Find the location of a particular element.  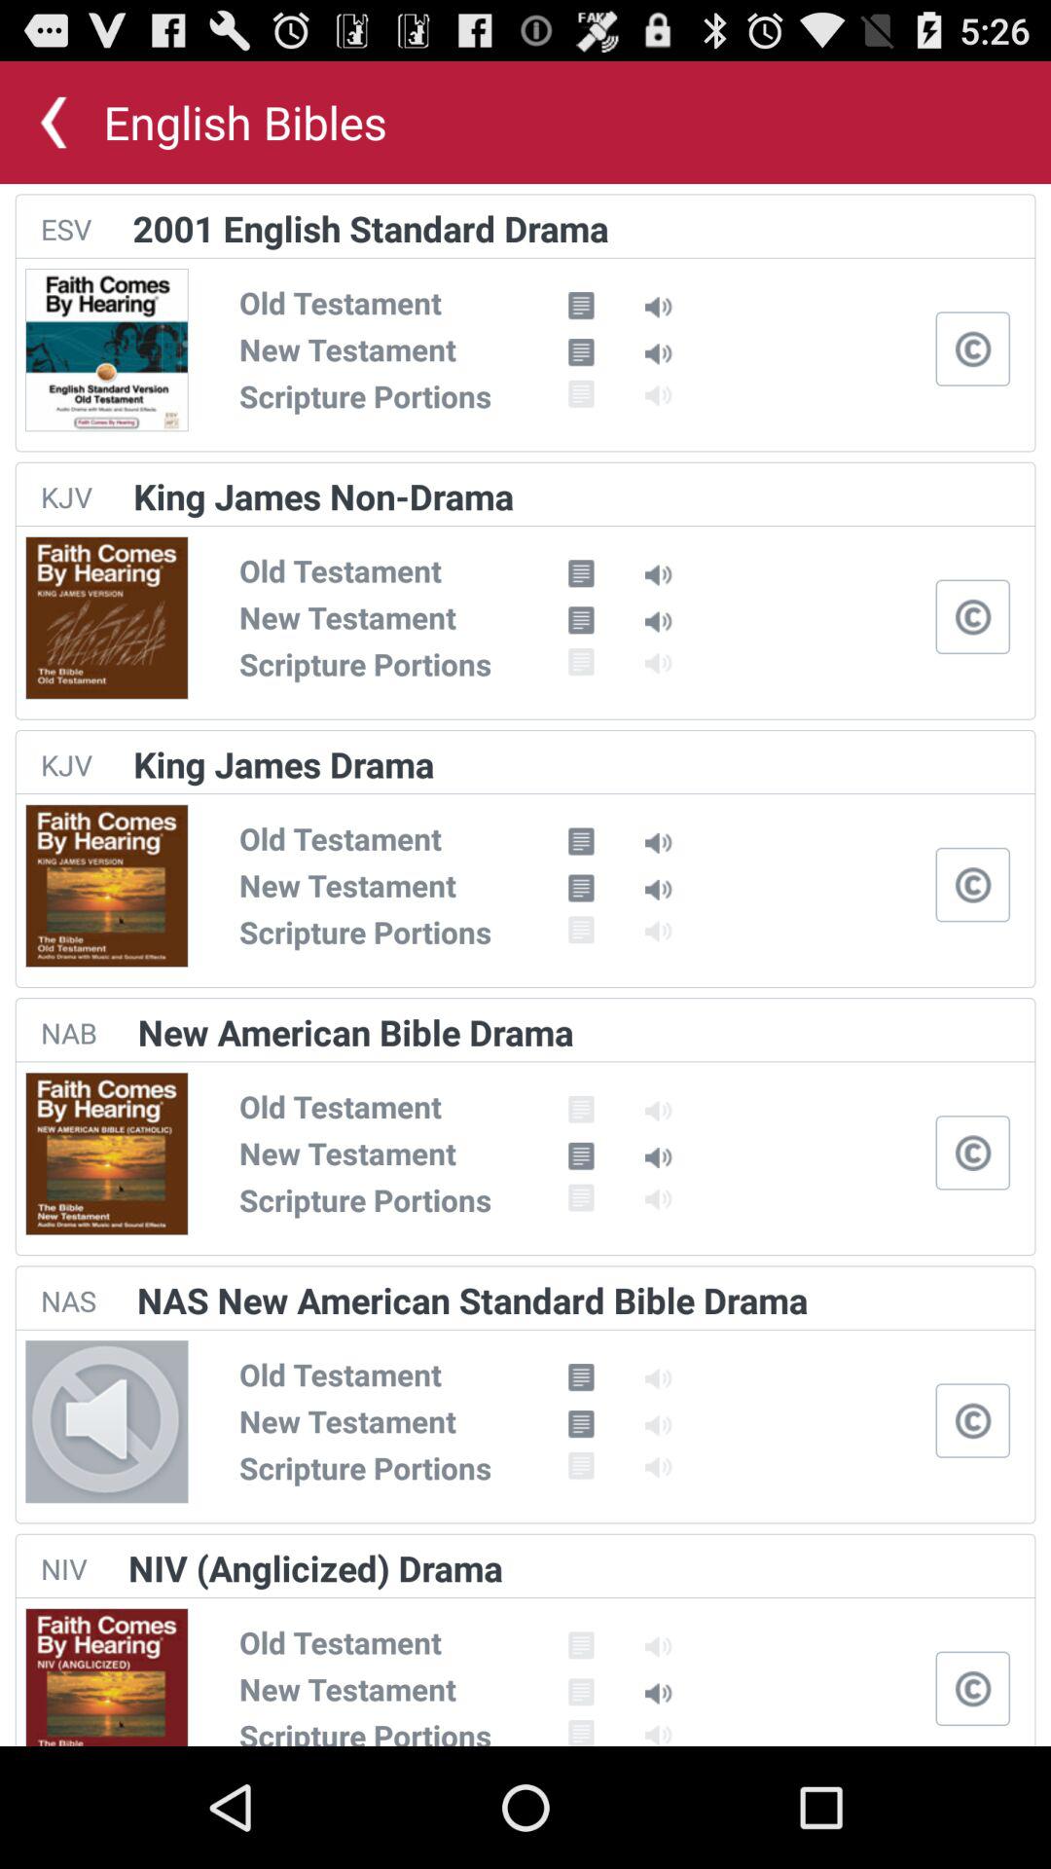

choose 2001 english standard app is located at coordinates (370, 228).